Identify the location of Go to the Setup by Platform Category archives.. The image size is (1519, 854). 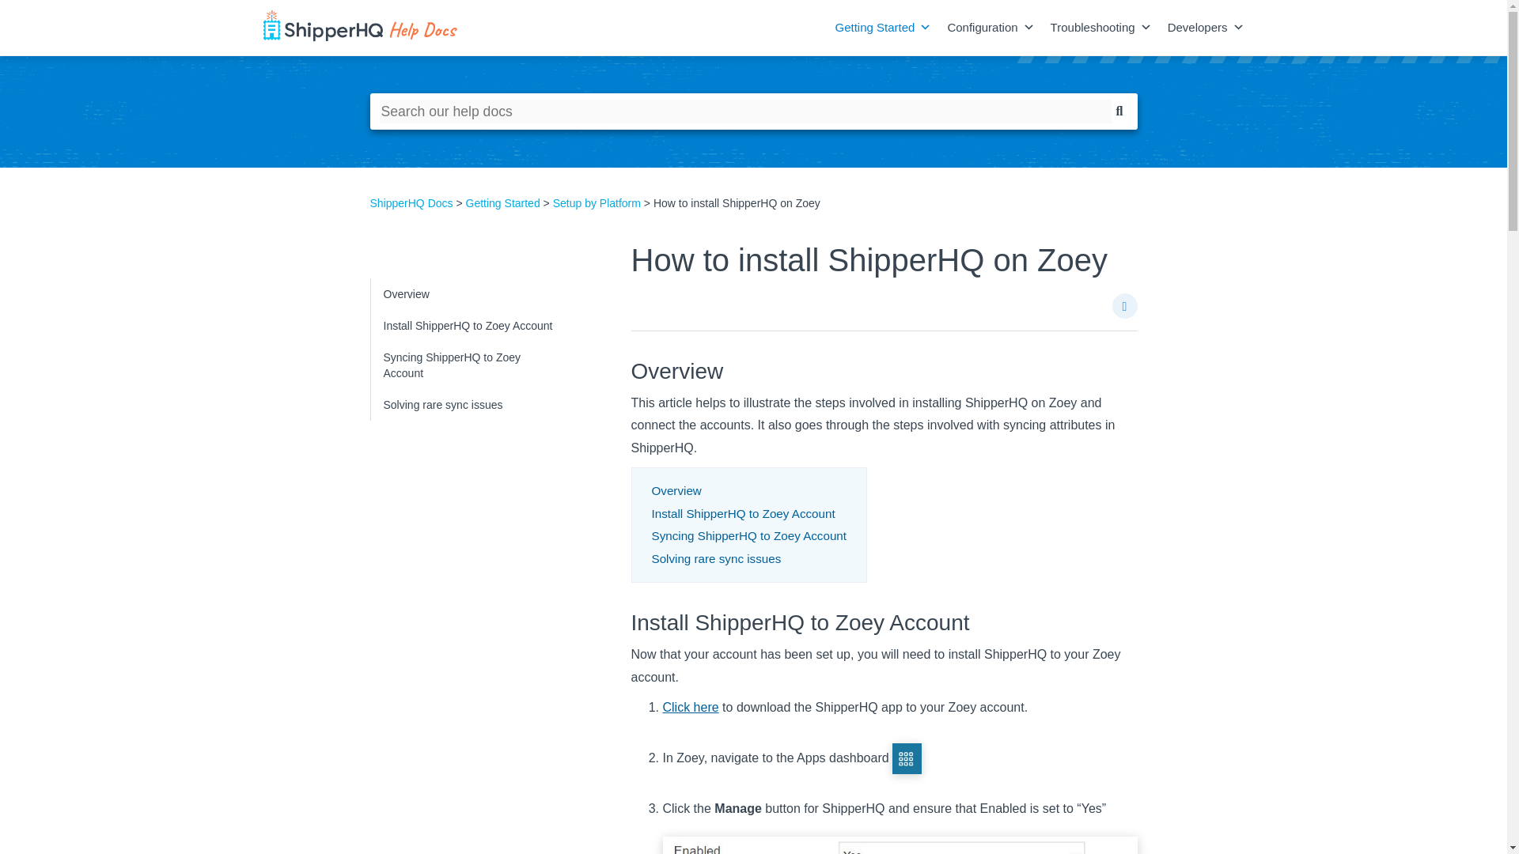
(597, 202).